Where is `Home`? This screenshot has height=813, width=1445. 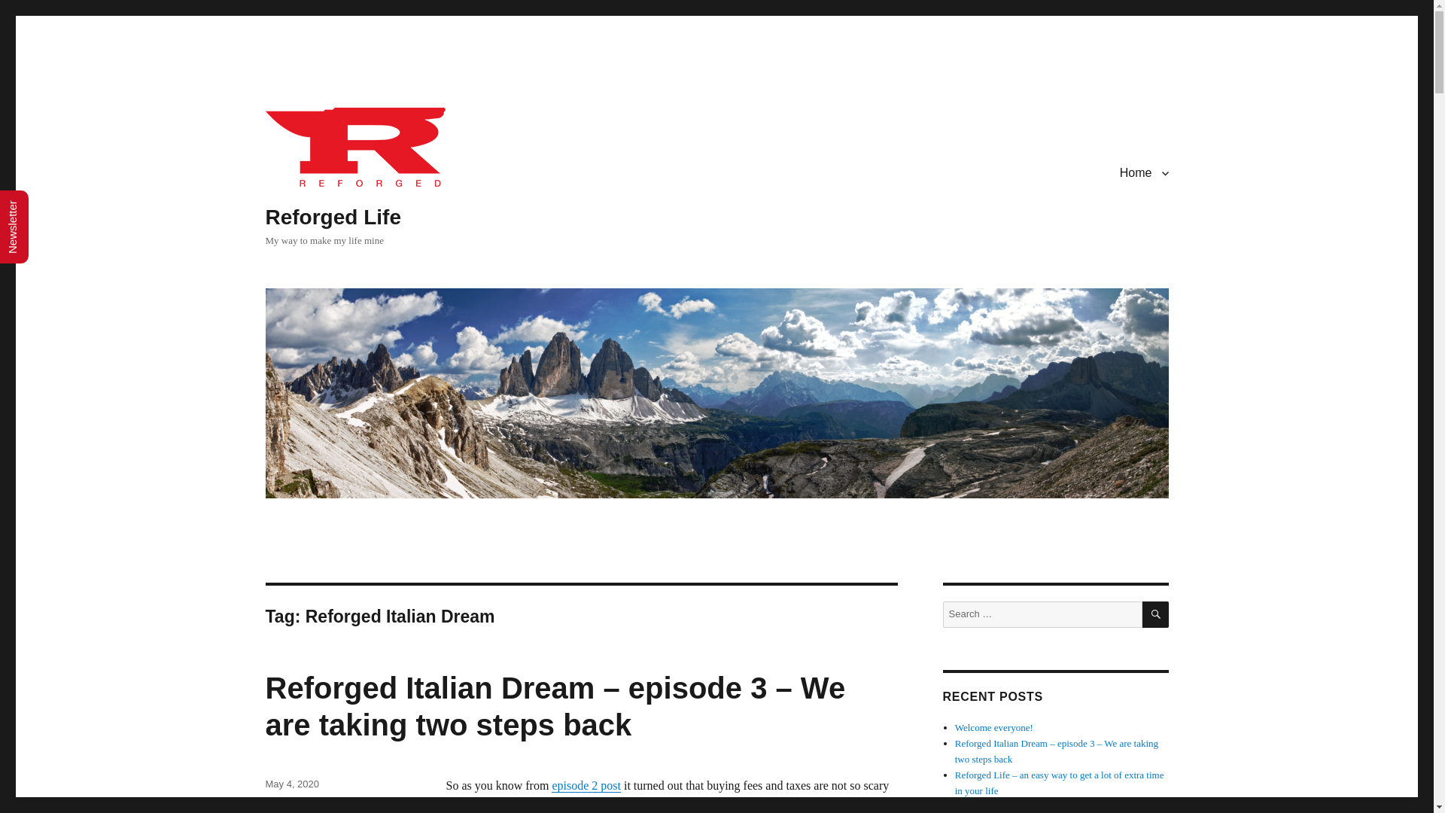 Home is located at coordinates (1144, 173).